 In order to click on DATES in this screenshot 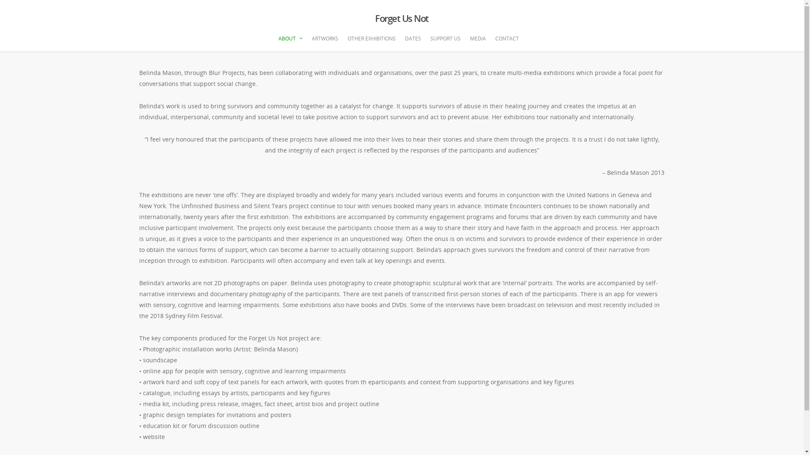, I will do `click(413, 43)`.